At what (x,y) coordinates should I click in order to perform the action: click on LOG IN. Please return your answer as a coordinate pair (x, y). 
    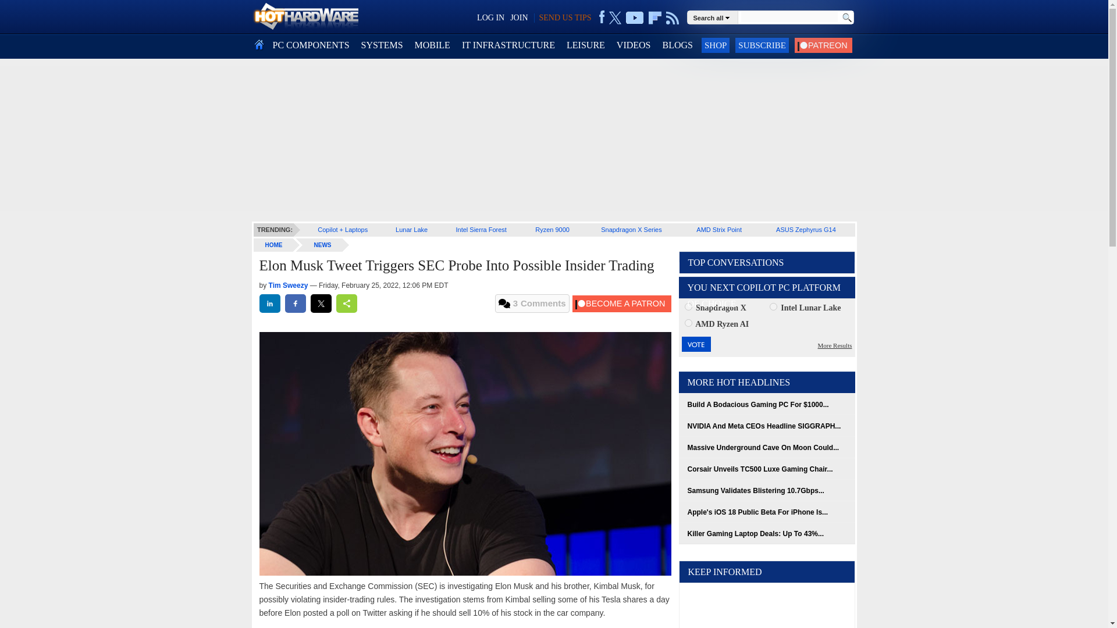
    Looking at the image, I should click on (490, 17).